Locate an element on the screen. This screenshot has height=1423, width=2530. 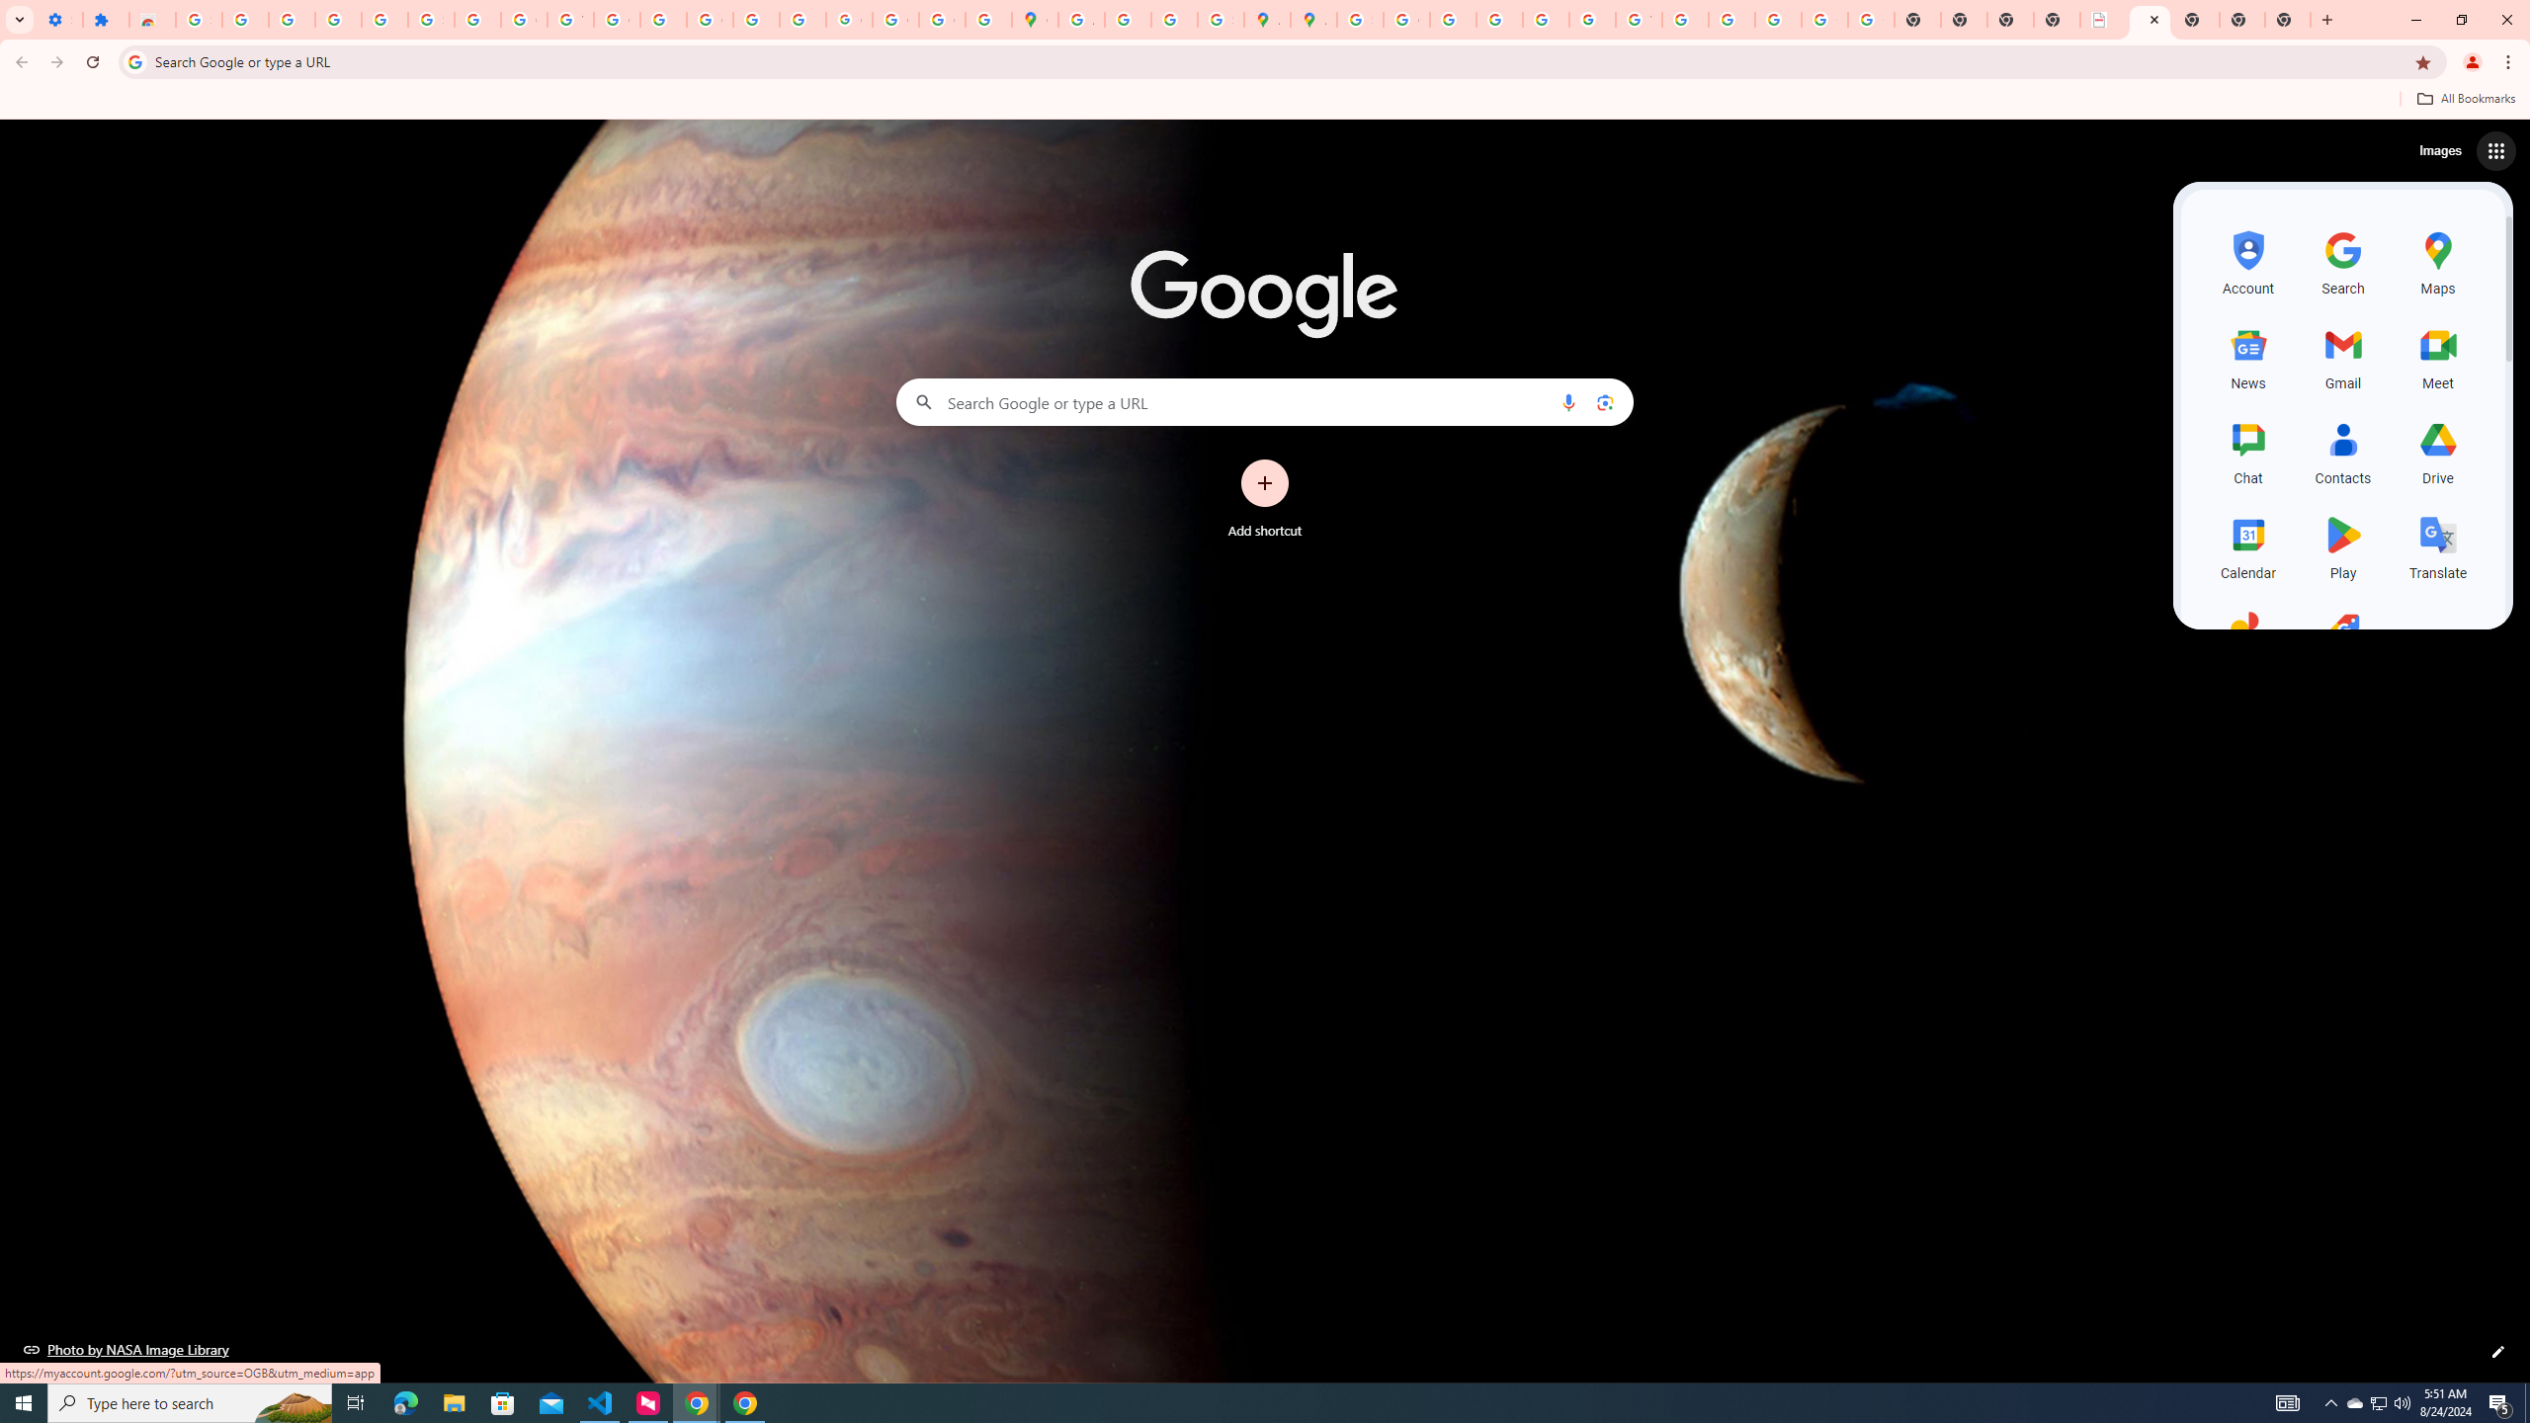
YouTube is located at coordinates (1639, 20).